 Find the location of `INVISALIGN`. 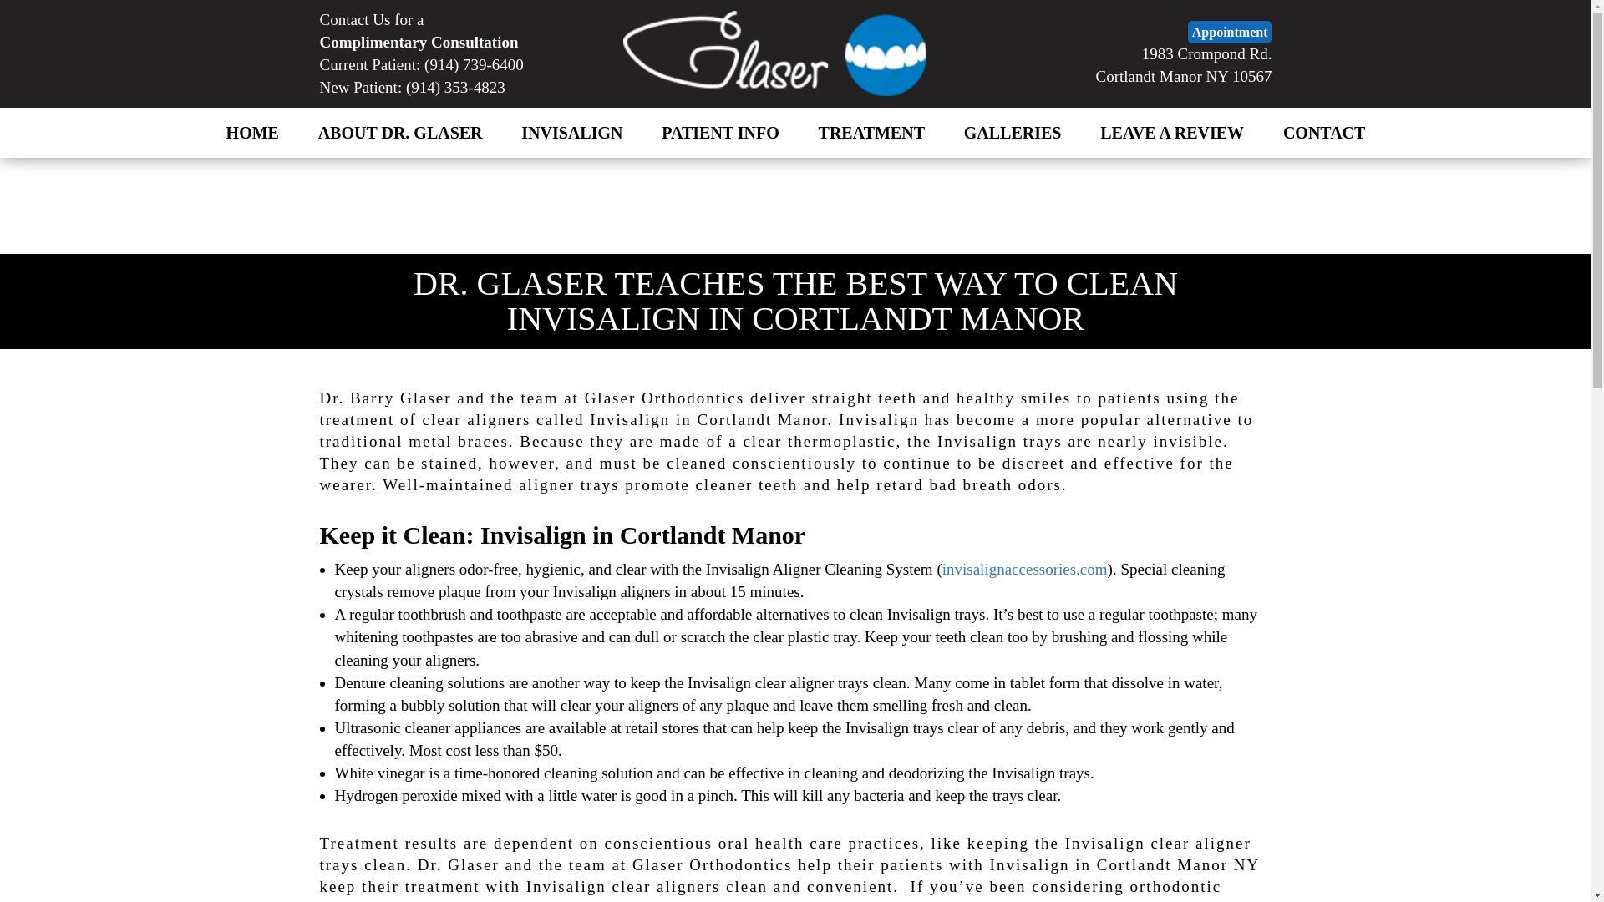

INVISALIGN is located at coordinates (1183, 65).